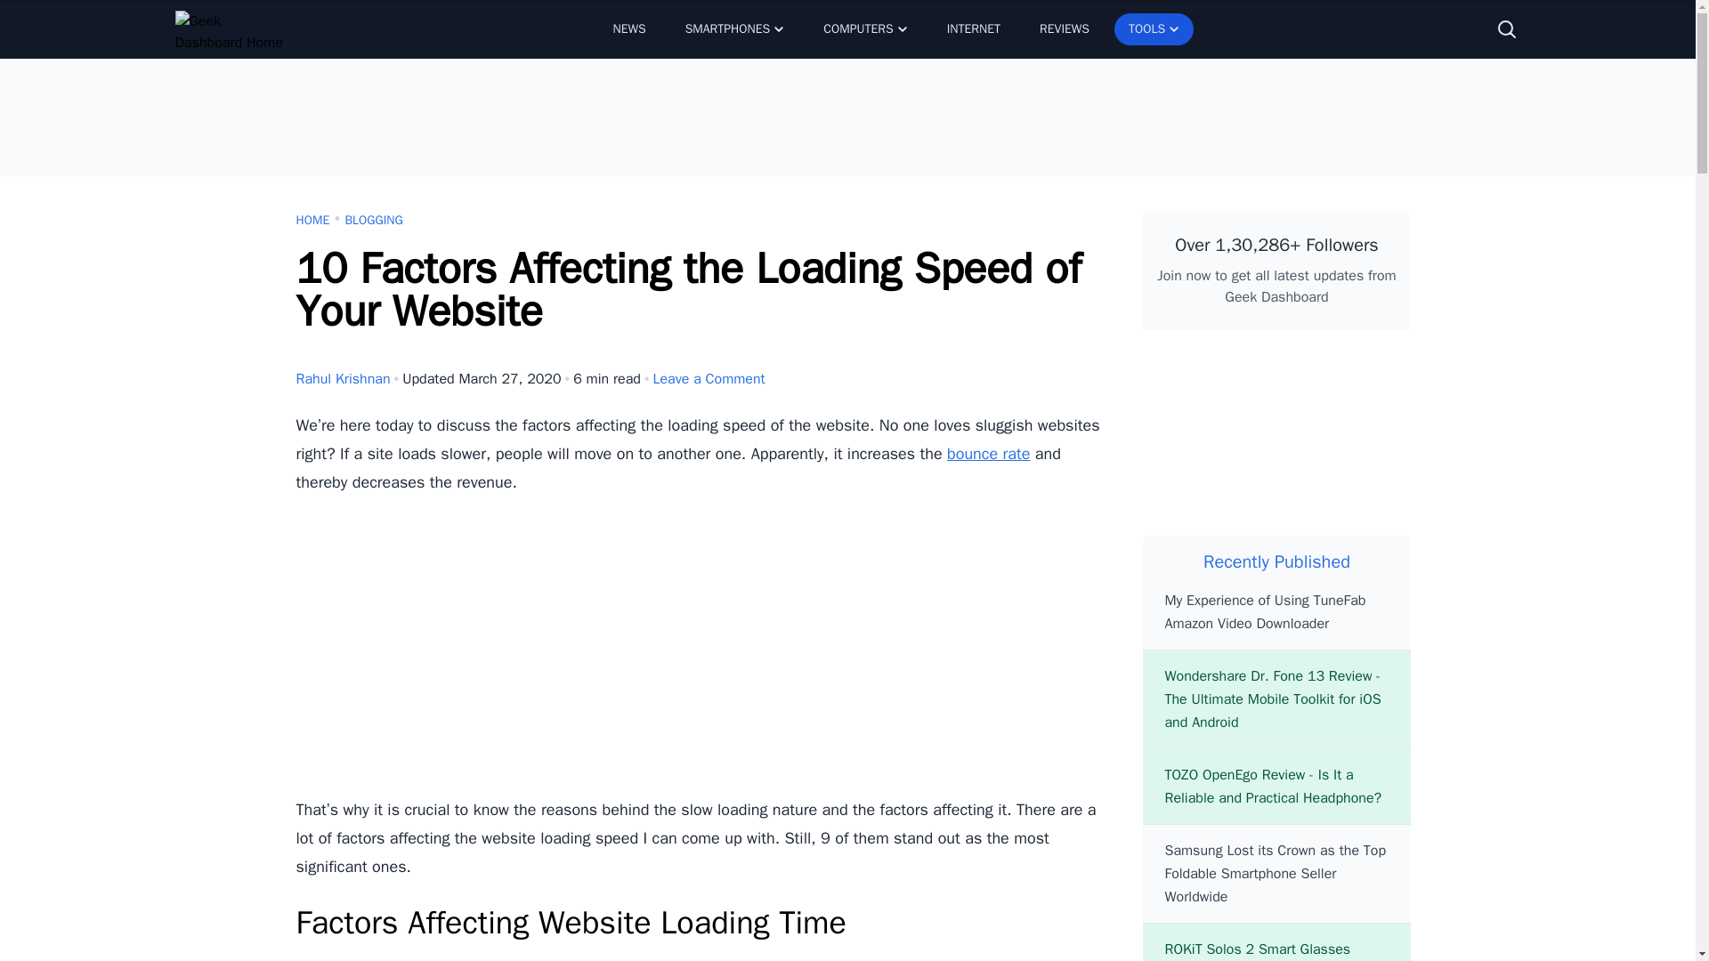 This screenshot has height=961, width=1709. I want to click on REVIEWS, so click(1065, 28).